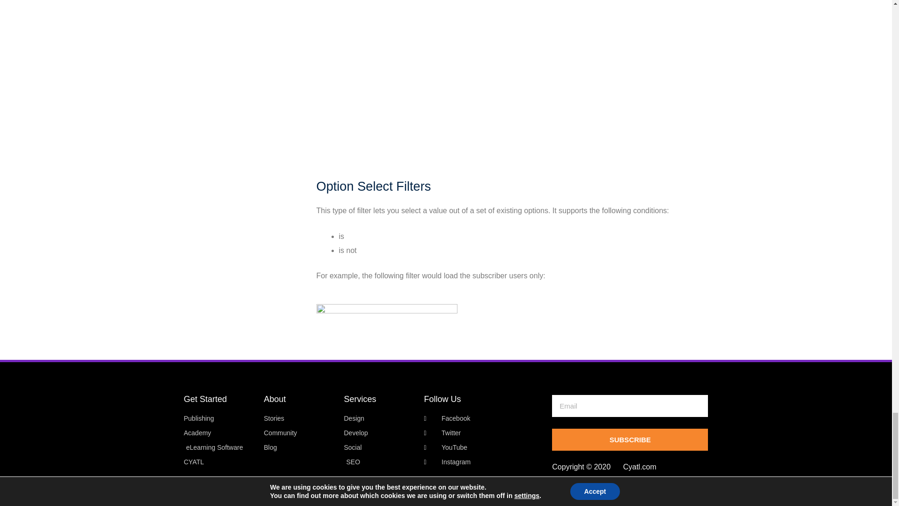 This screenshot has width=899, height=506. I want to click on Instagram, so click(483, 462).